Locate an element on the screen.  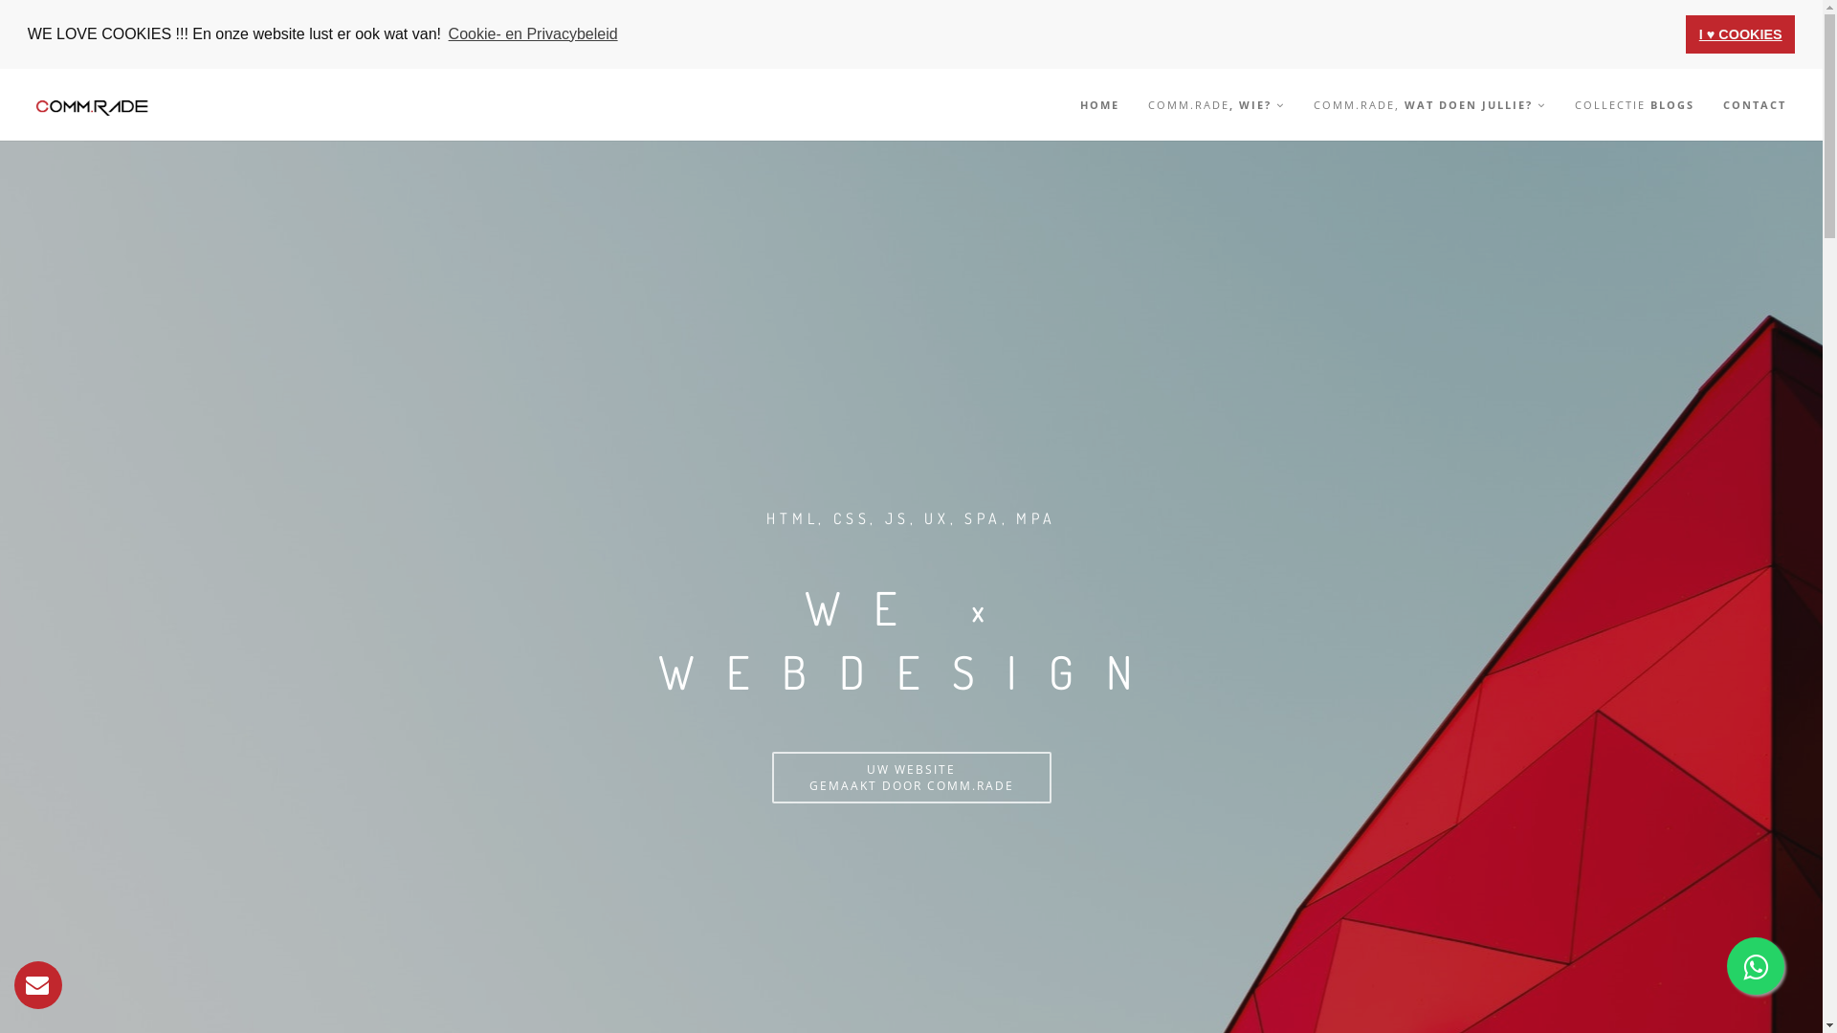
UW WEBSITE
GEMAAKT DOOR COMM.RADE is located at coordinates (911, 778).